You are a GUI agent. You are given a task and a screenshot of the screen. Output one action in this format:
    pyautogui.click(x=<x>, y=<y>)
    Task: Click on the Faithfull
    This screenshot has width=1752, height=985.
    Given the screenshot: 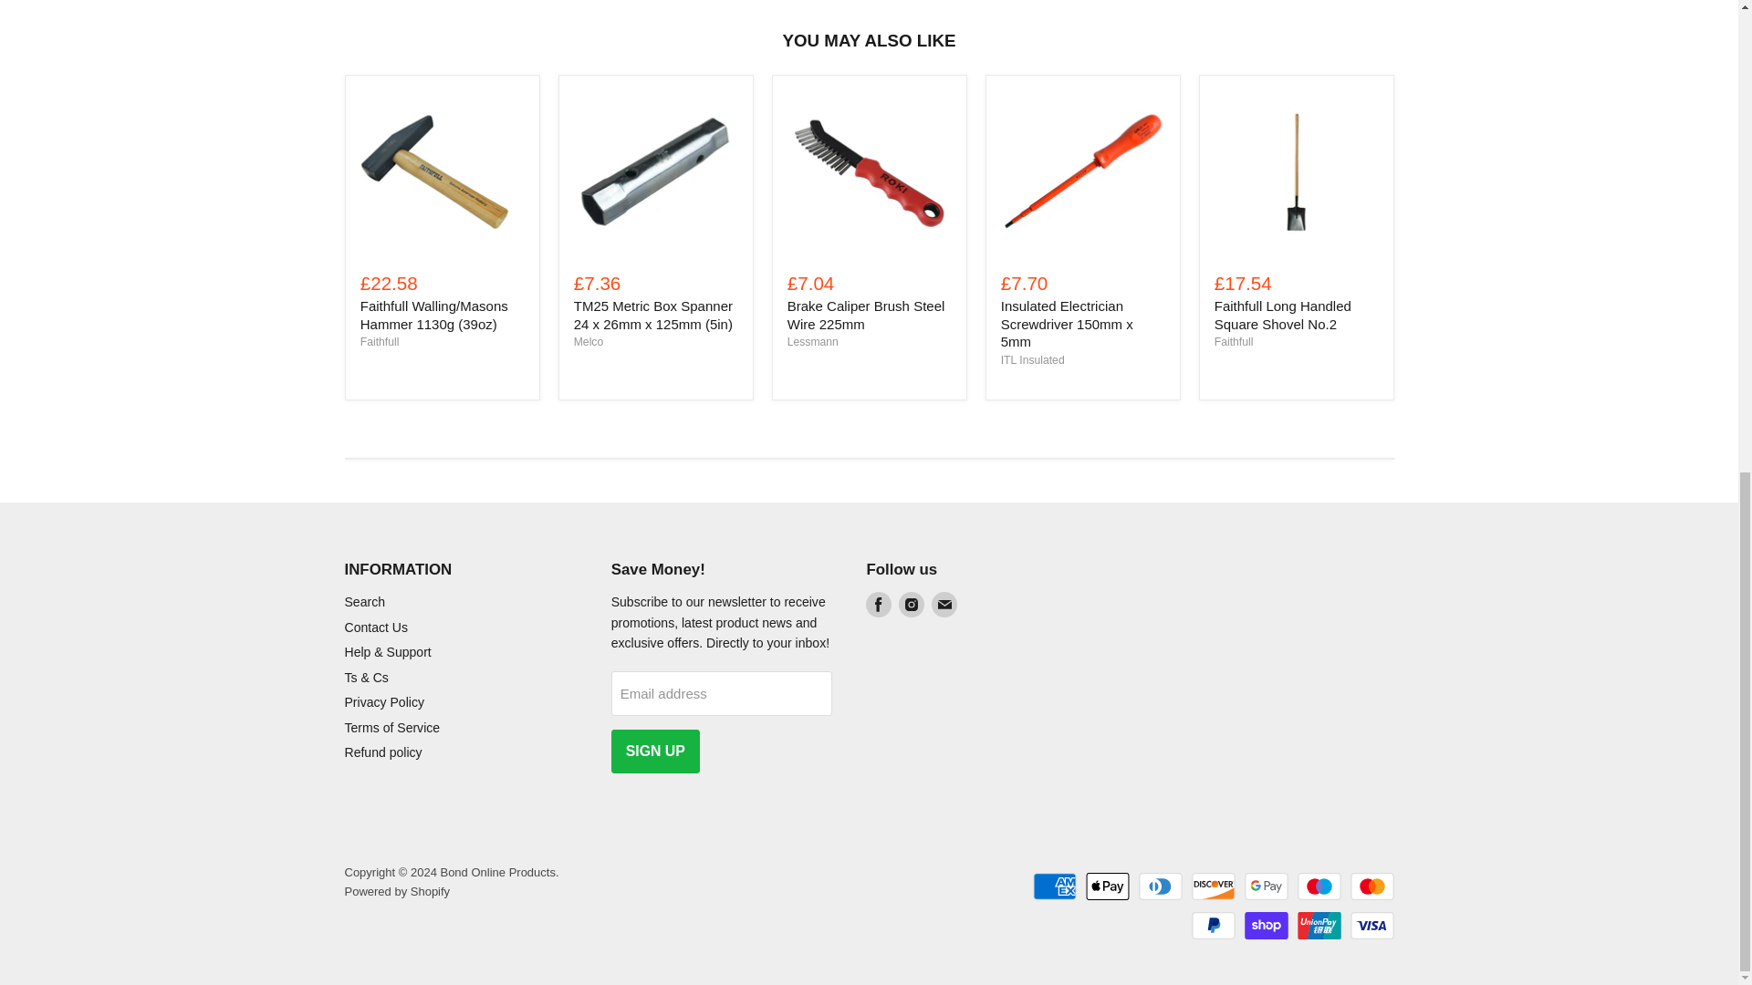 What is the action you would take?
    pyautogui.click(x=380, y=342)
    